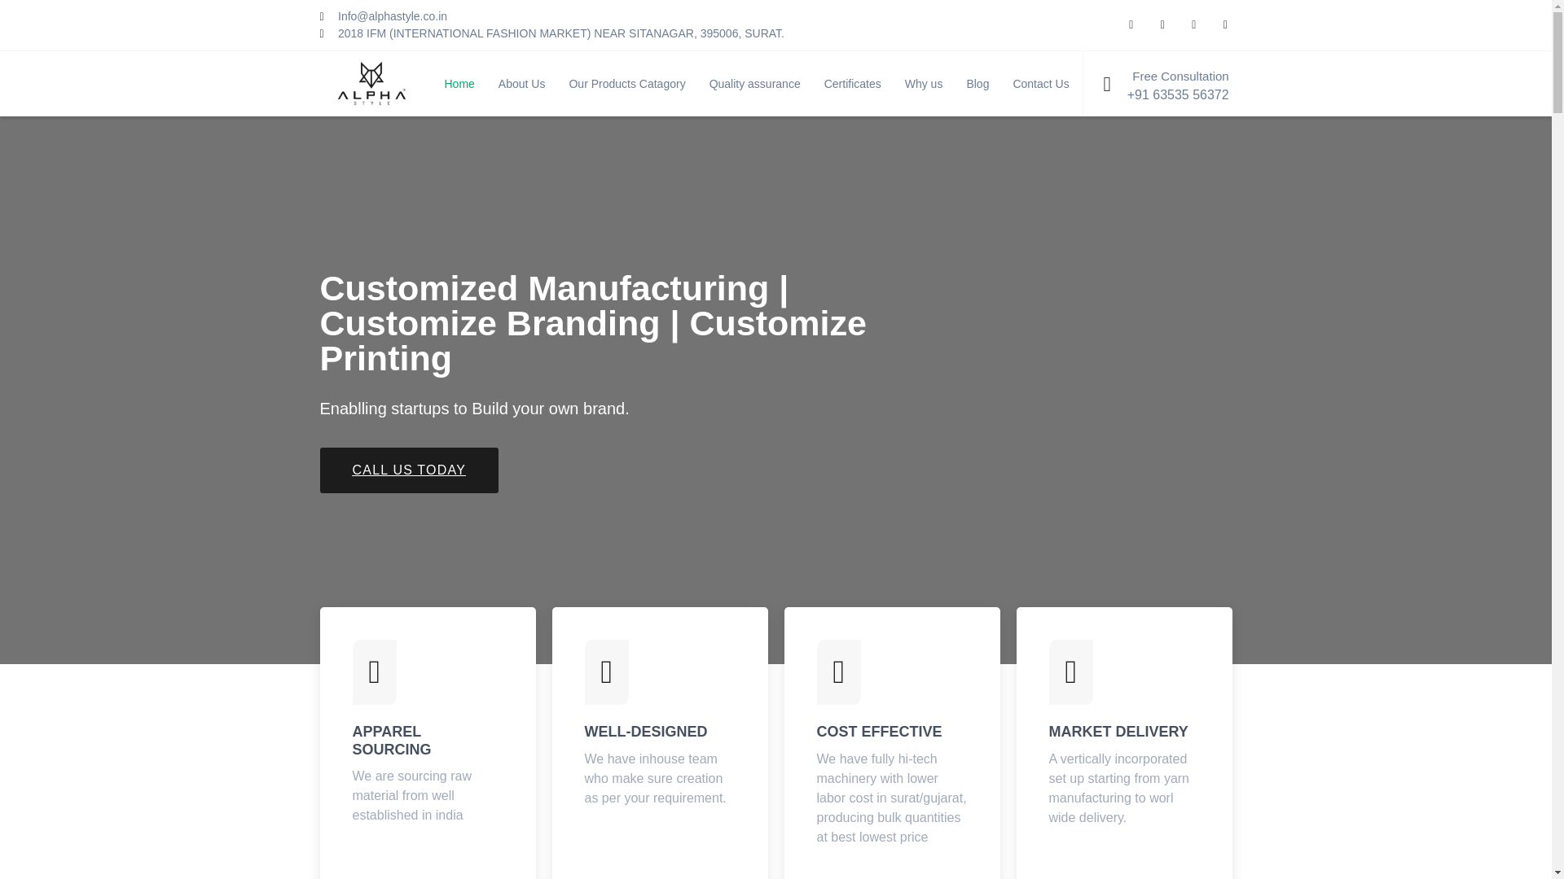 This screenshot has width=1564, height=879. I want to click on Free Consultation, so click(1180, 76).